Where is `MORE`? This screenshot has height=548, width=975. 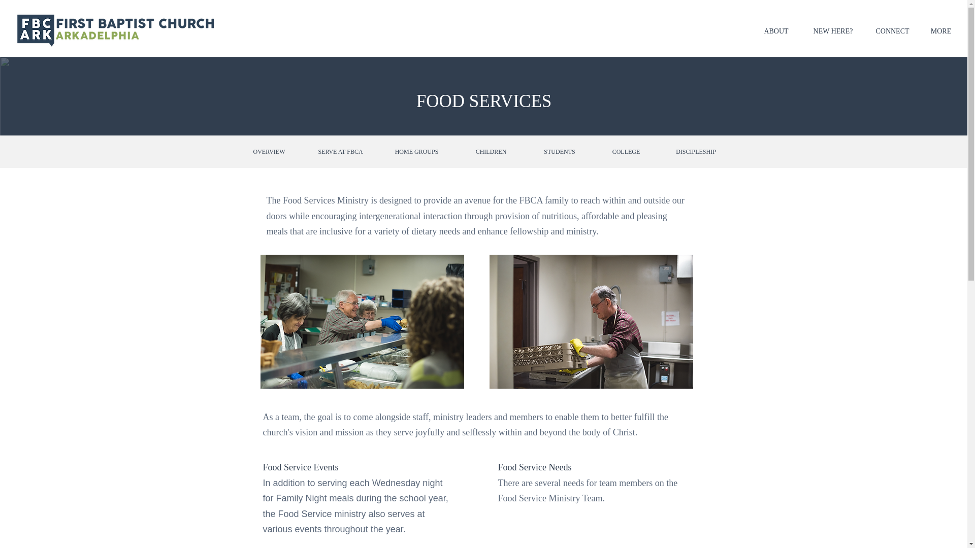 MORE is located at coordinates (940, 31).